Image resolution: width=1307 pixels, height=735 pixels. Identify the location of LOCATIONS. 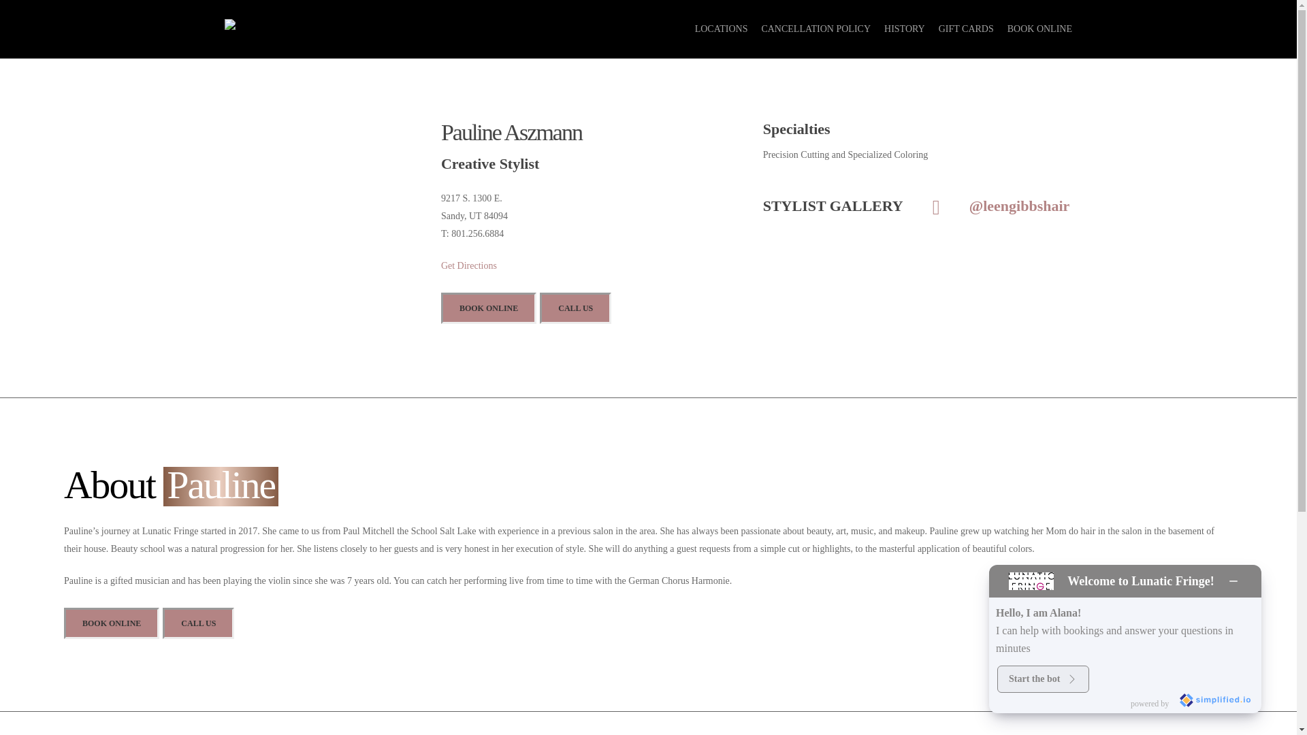
(722, 29).